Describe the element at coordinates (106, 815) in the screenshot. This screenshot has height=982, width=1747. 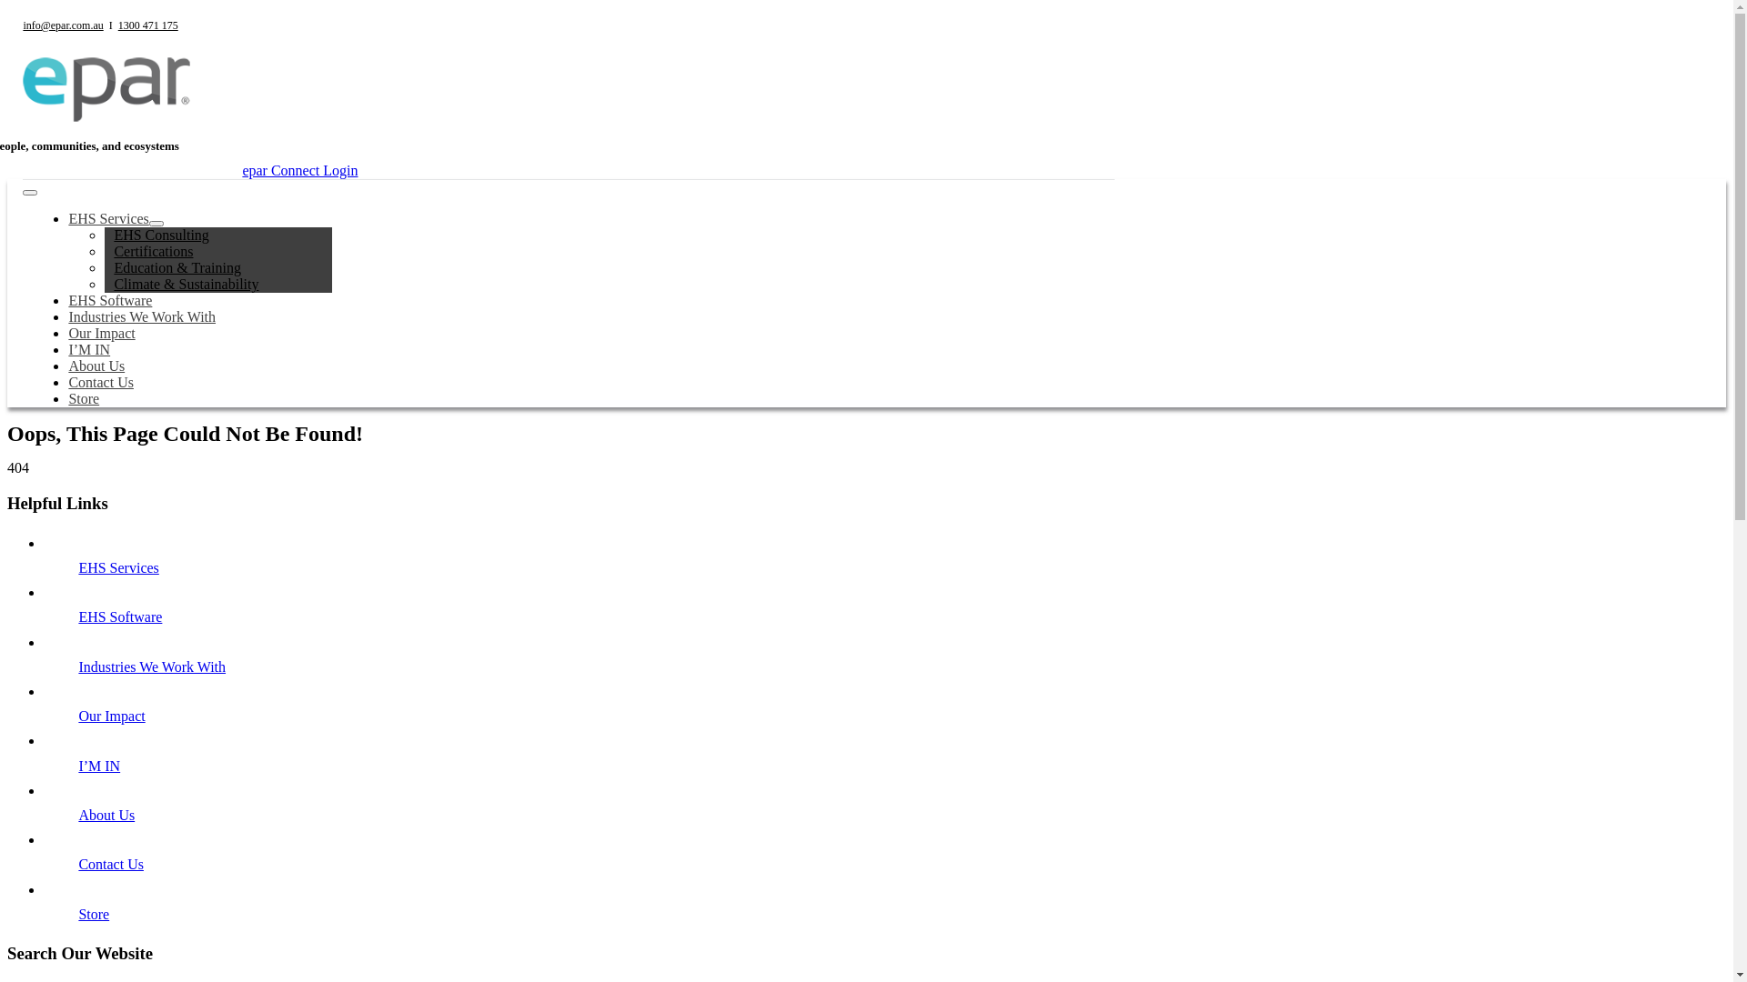
I see `About Us` at that location.